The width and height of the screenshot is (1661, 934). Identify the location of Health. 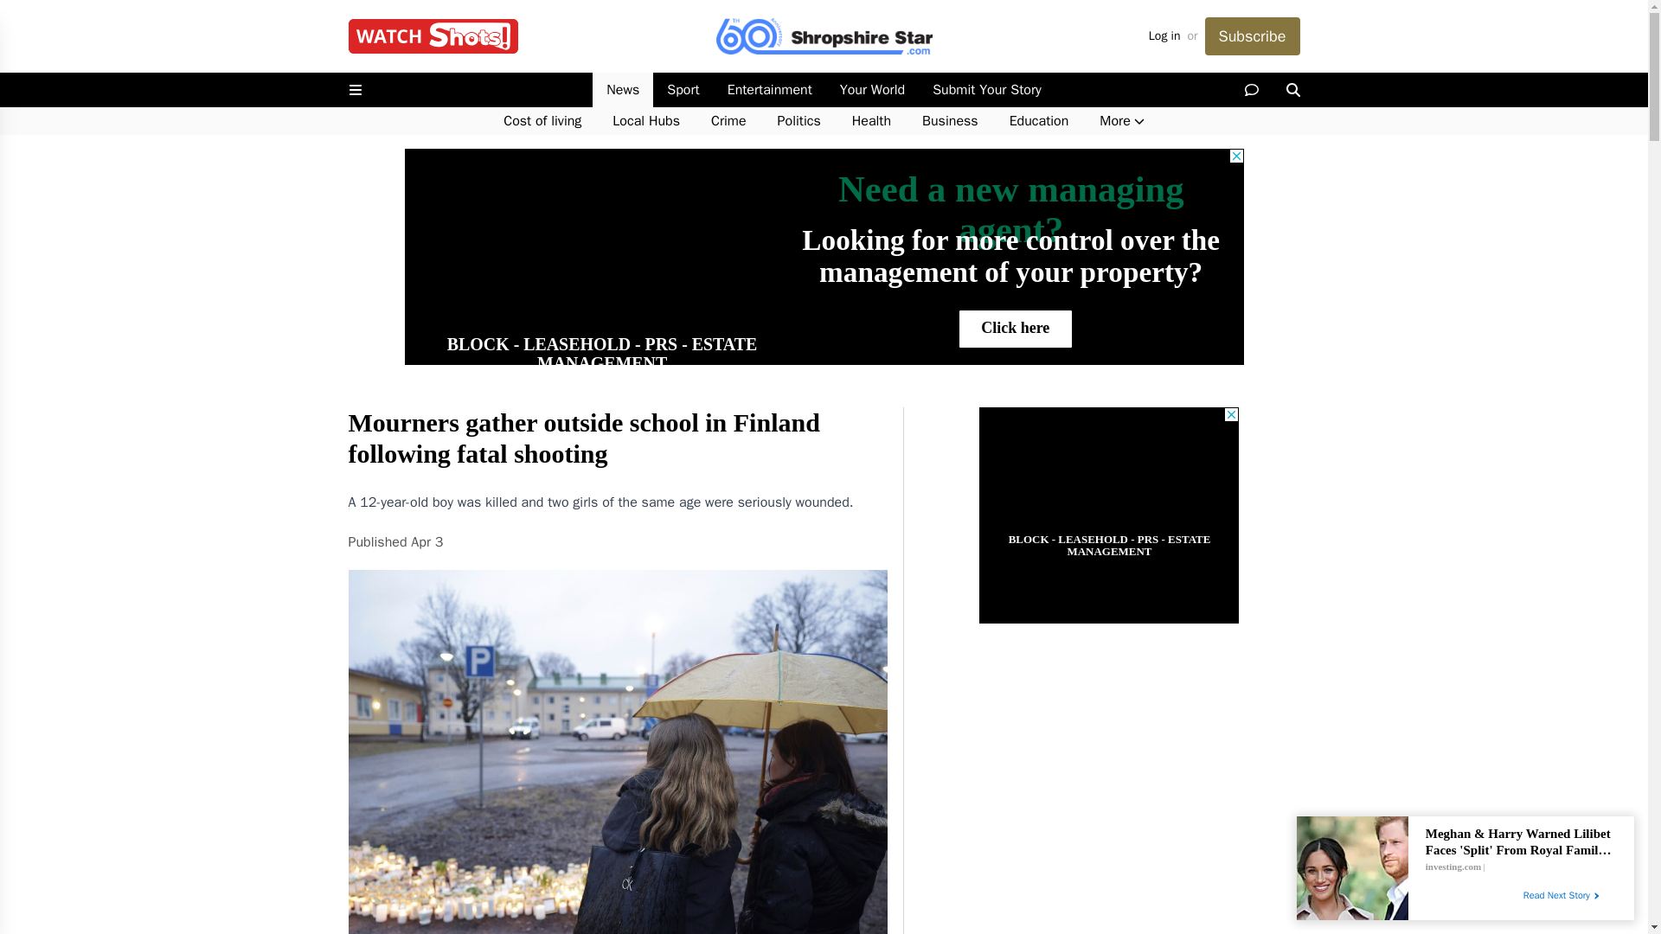
(872, 121).